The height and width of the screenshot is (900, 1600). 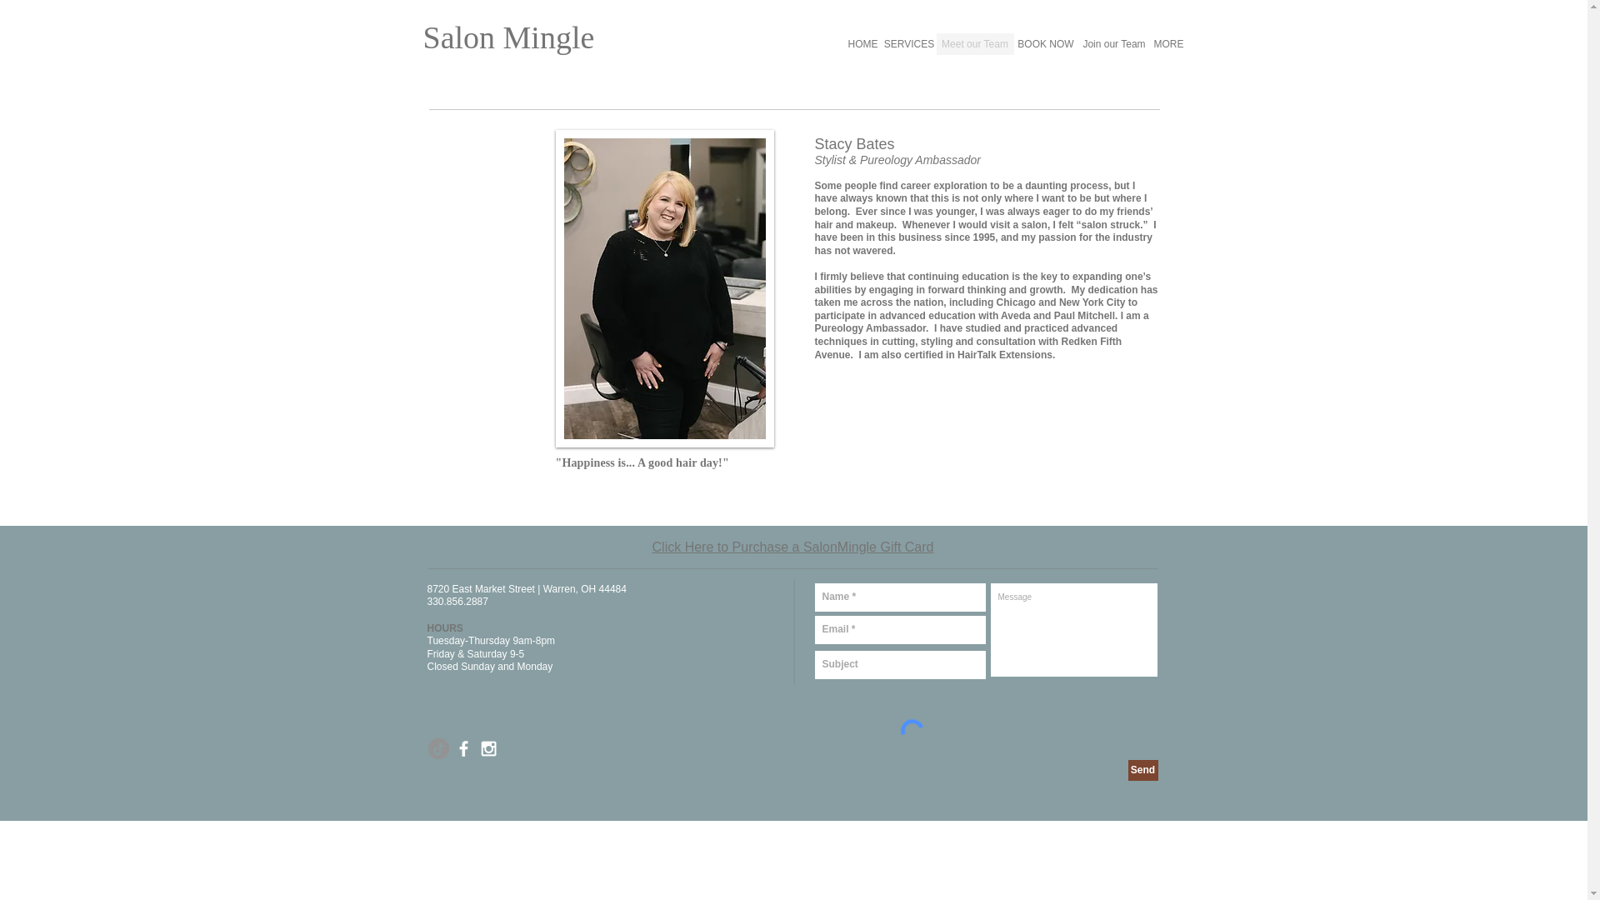 What do you see at coordinates (908, 43) in the screenshot?
I see `SERVICES` at bounding box center [908, 43].